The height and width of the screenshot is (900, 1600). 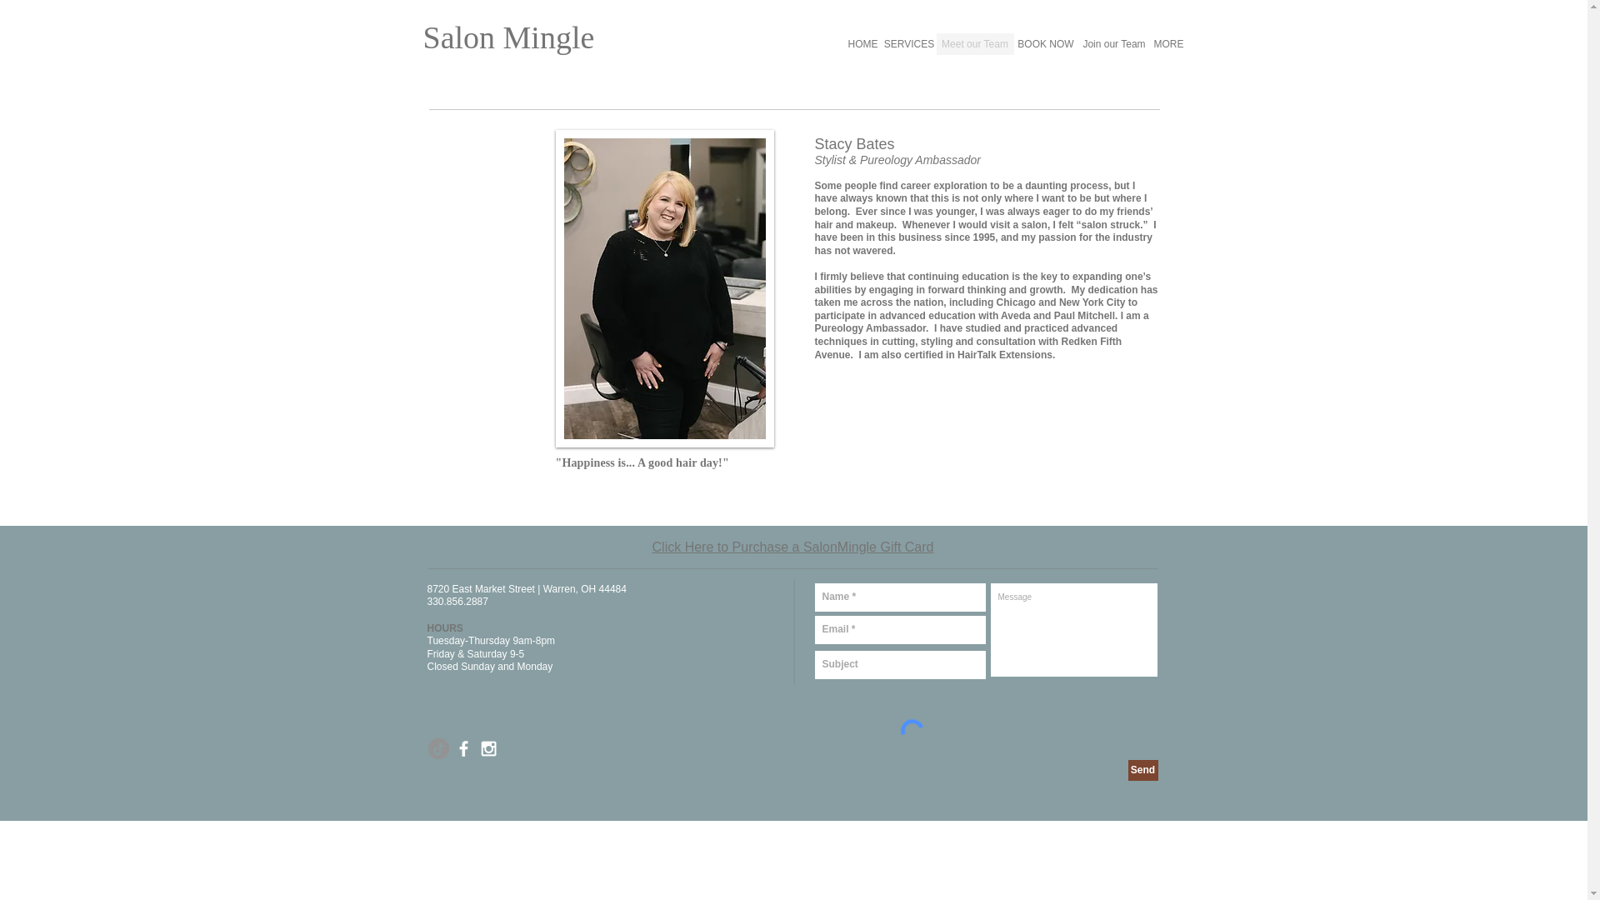 What do you see at coordinates (908, 43) in the screenshot?
I see `SERVICES` at bounding box center [908, 43].